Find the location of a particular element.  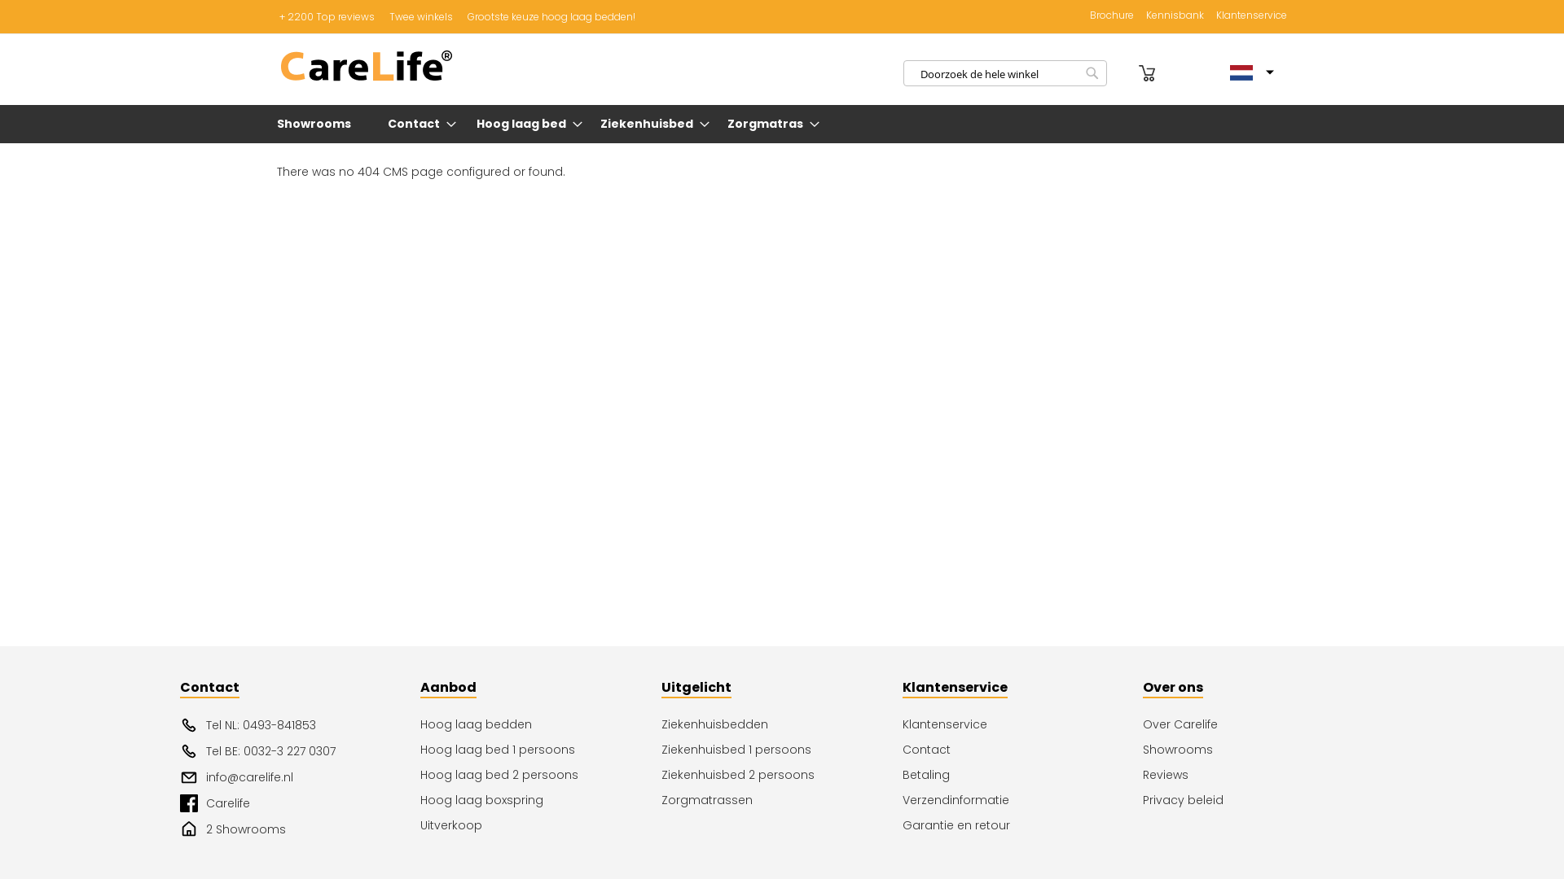

Zorgmatrassen is located at coordinates (782, 801).